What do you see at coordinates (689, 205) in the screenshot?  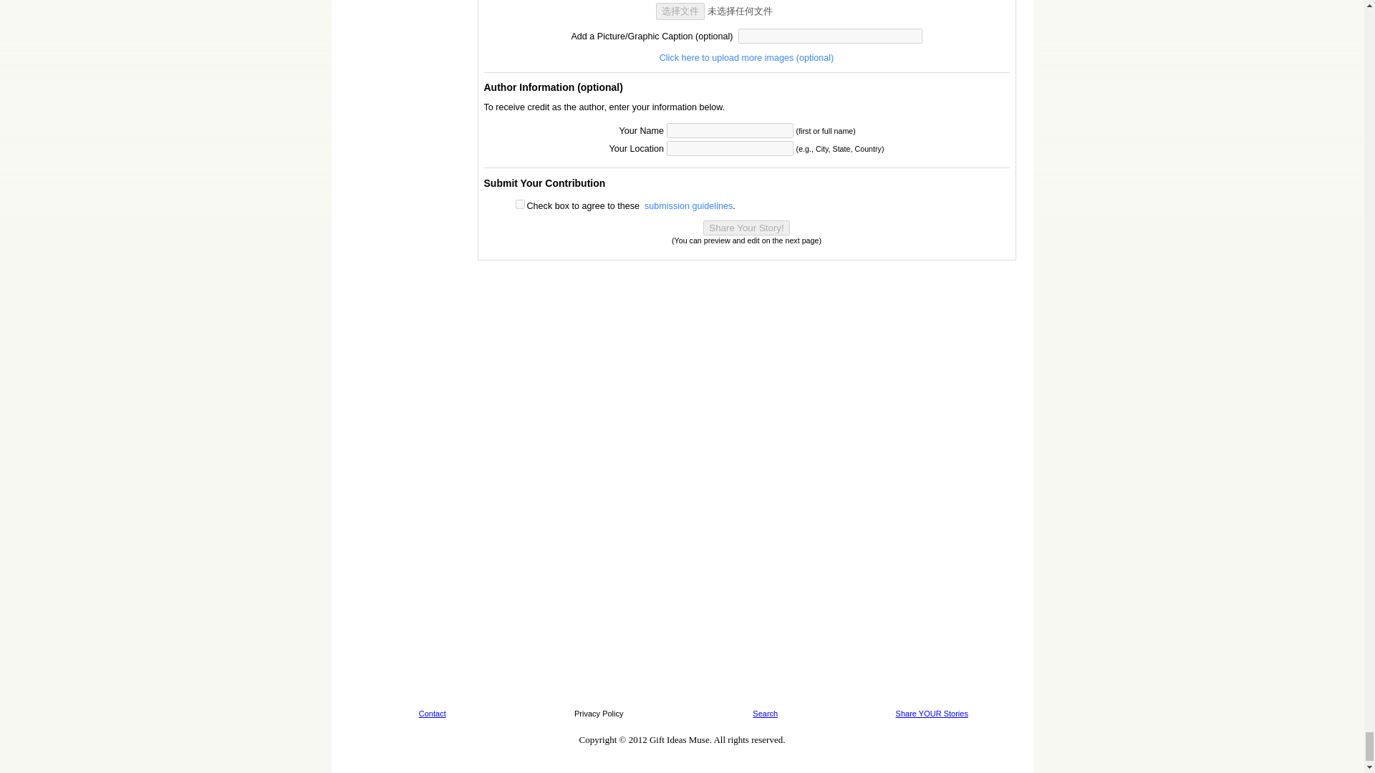 I see `submission guidelines` at bounding box center [689, 205].